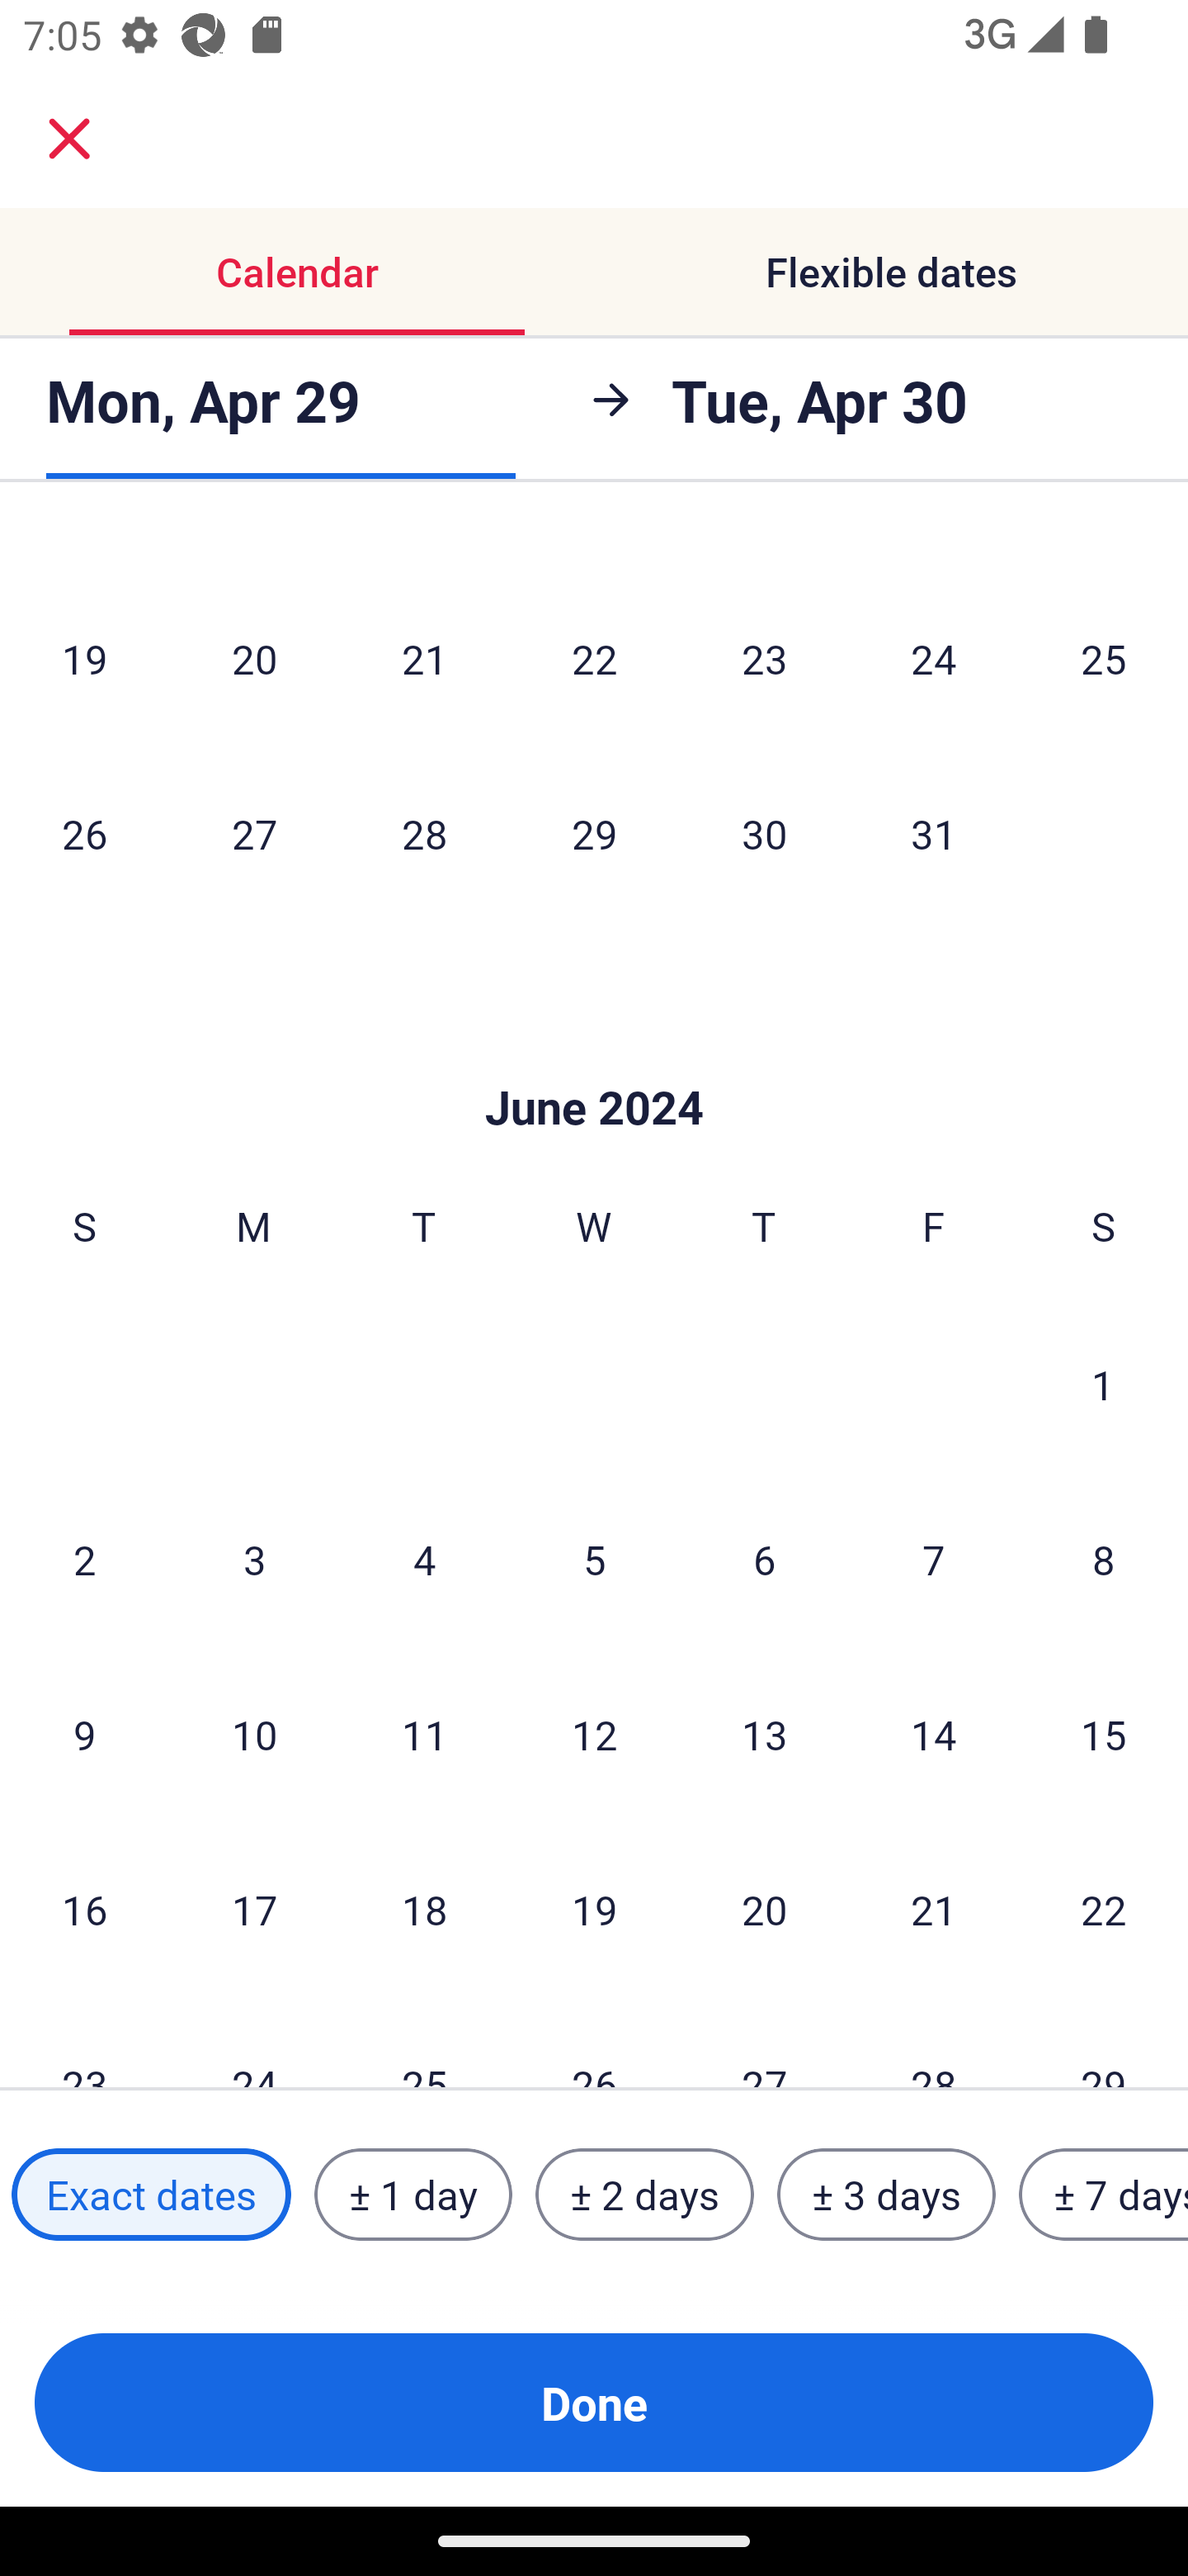  Describe the element at coordinates (84, 1558) in the screenshot. I see `2 Sunday, June 2, 2024` at that location.